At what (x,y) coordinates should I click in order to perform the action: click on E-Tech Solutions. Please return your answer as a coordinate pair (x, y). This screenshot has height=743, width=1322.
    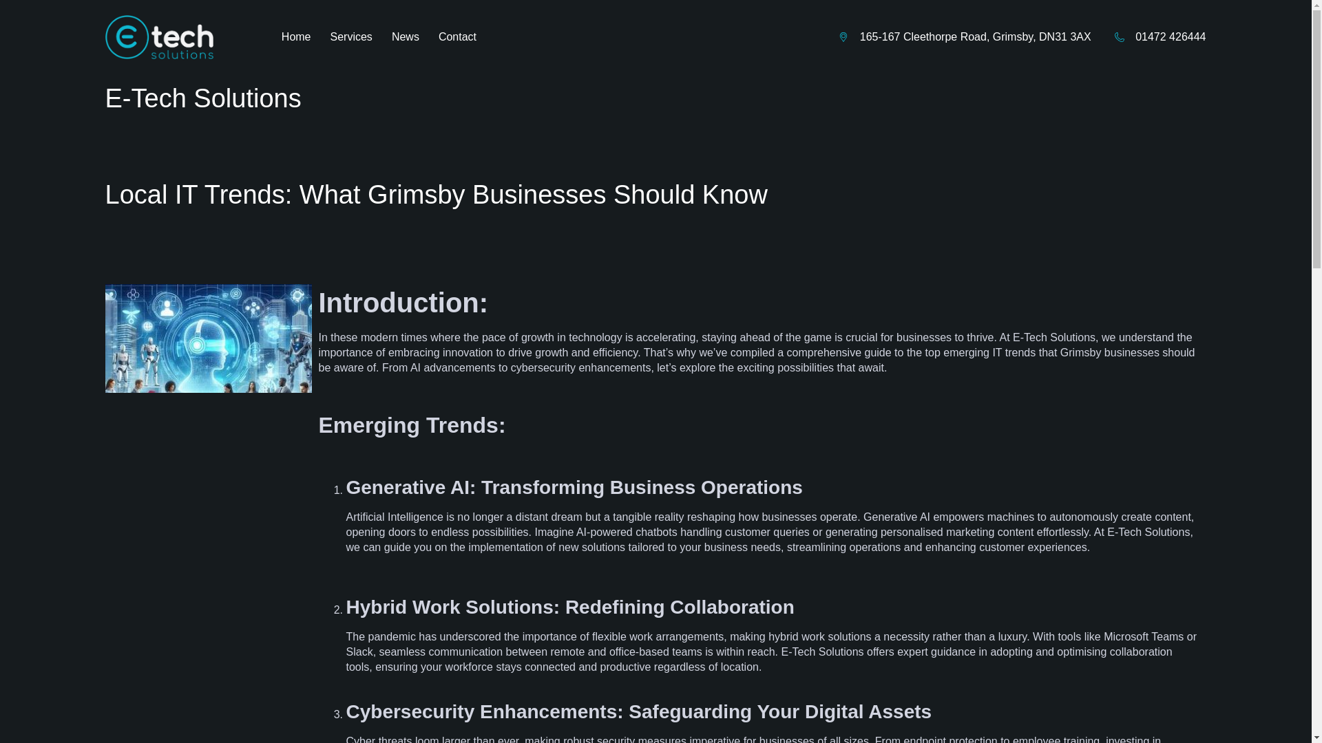
    Looking at the image, I should click on (202, 98).